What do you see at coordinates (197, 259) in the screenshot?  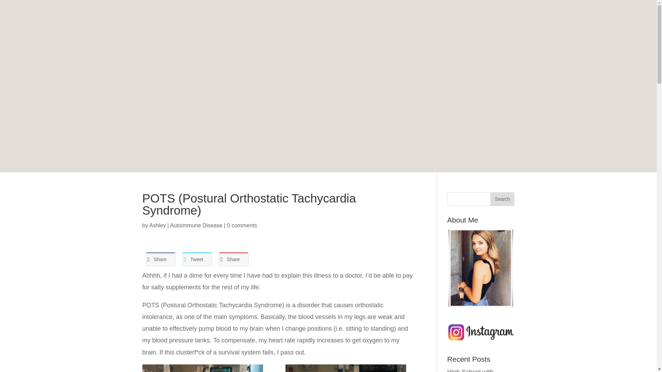 I see `Share on Twitter` at bounding box center [197, 259].